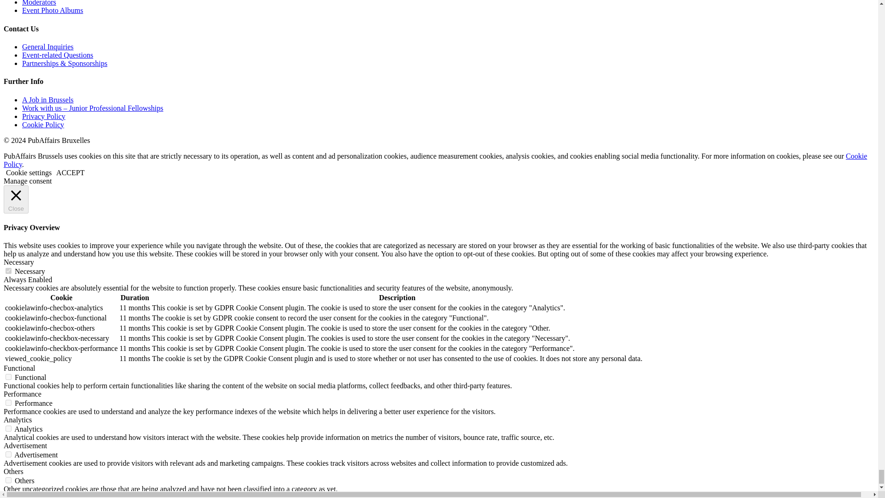  What do you see at coordinates (8, 403) in the screenshot?
I see `on` at bounding box center [8, 403].